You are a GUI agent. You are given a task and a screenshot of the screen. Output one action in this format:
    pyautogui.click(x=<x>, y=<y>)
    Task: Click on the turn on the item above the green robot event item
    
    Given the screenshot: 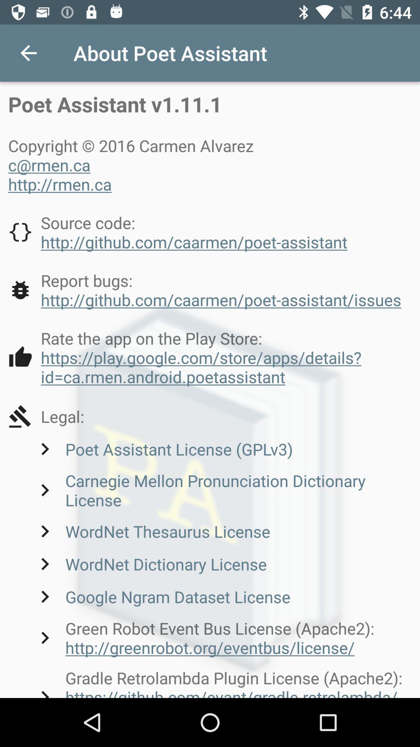 What is the action you would take?
    pyautogui.click(x=161, y=597)
    